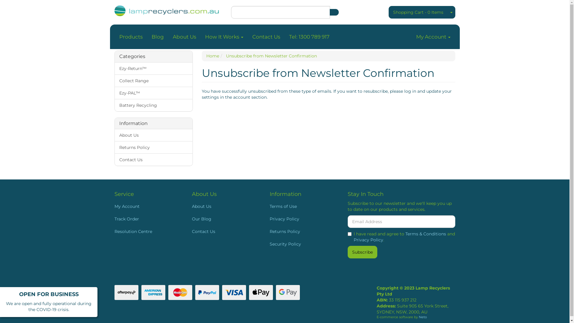 The height and width of the screenshot is (323, 574). What do you see at coordinates (334, 12) in the screenshot?
I see `Search` at bounding box center [334, 12].